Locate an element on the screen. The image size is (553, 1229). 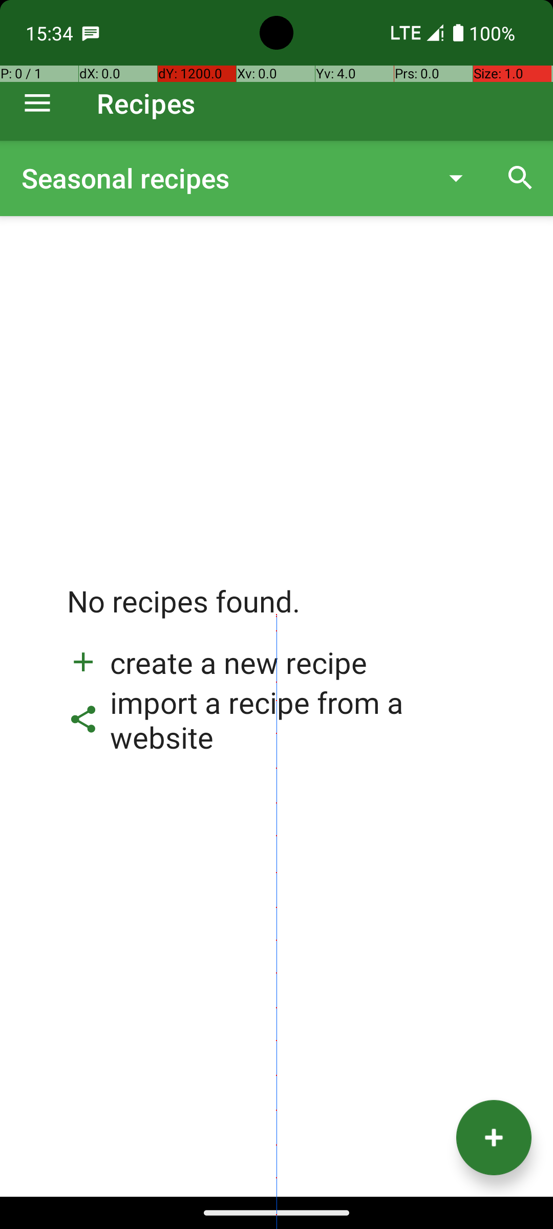
No recipes found. is located at coordinates (184, 611).